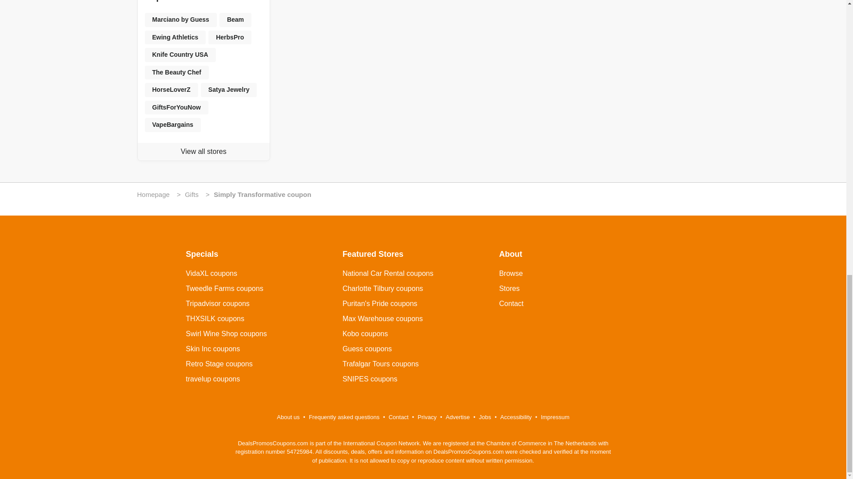 This screenshot has height=479, width=853. Describe the element at coordinates (192, 194) in the screenshot. I see `Gifts` at that location.